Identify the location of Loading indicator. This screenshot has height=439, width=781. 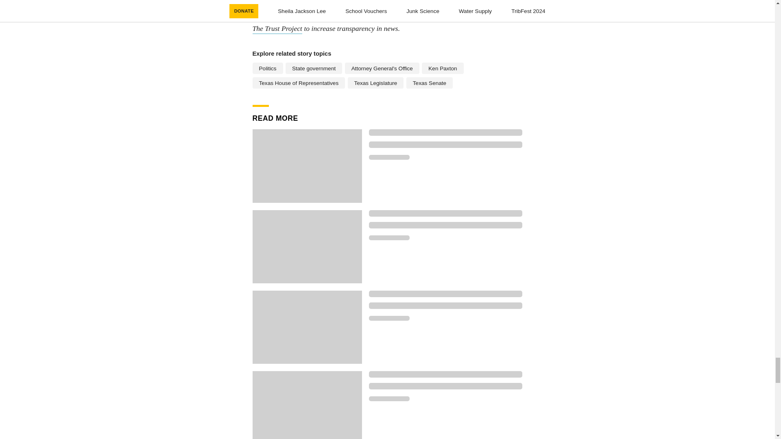
(445, 144).